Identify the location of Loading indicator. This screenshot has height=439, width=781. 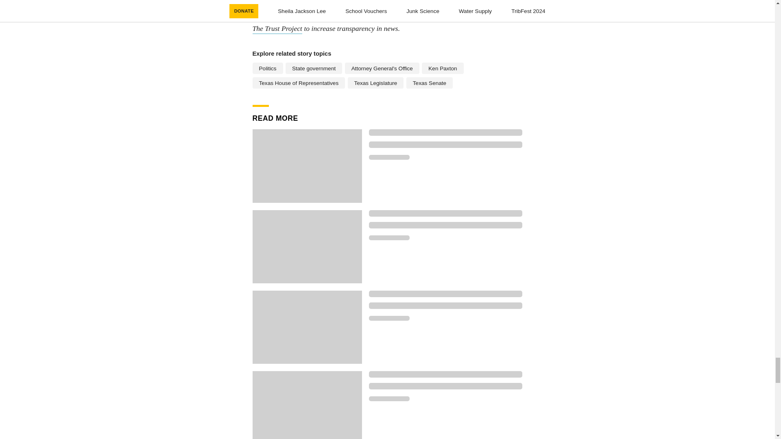
(445, 144).